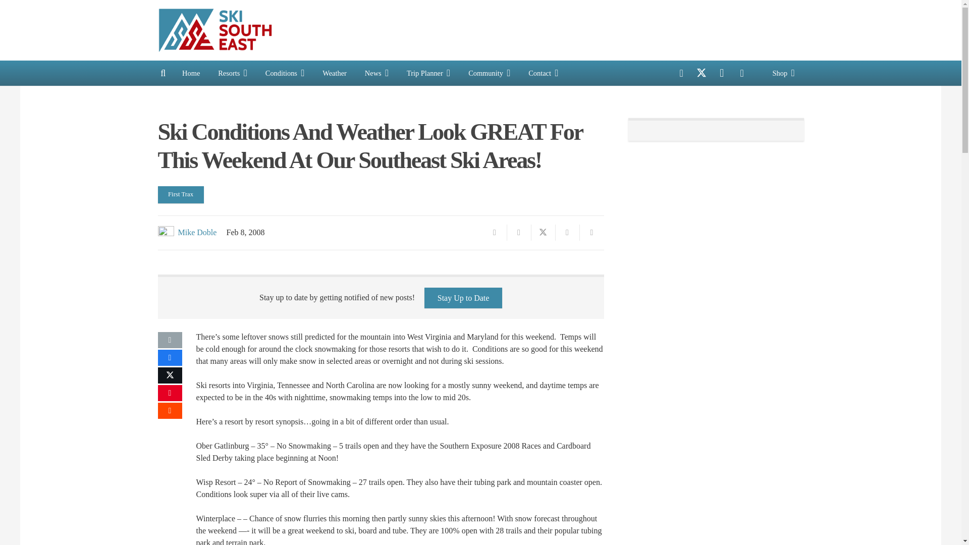 The image size is (969, 545). I want to click on Instagram, so click(721, 73).